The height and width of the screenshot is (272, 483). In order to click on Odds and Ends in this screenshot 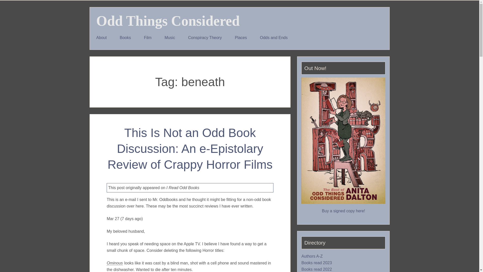, I will do `click(274, 38)`.